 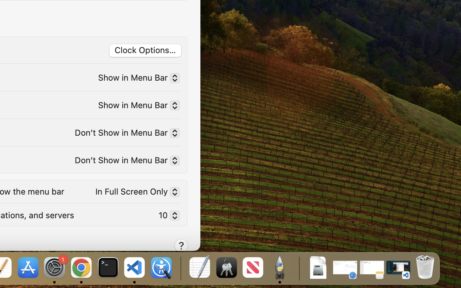 I want to click on 0.4285714328289032, so click(x=180, y=268).